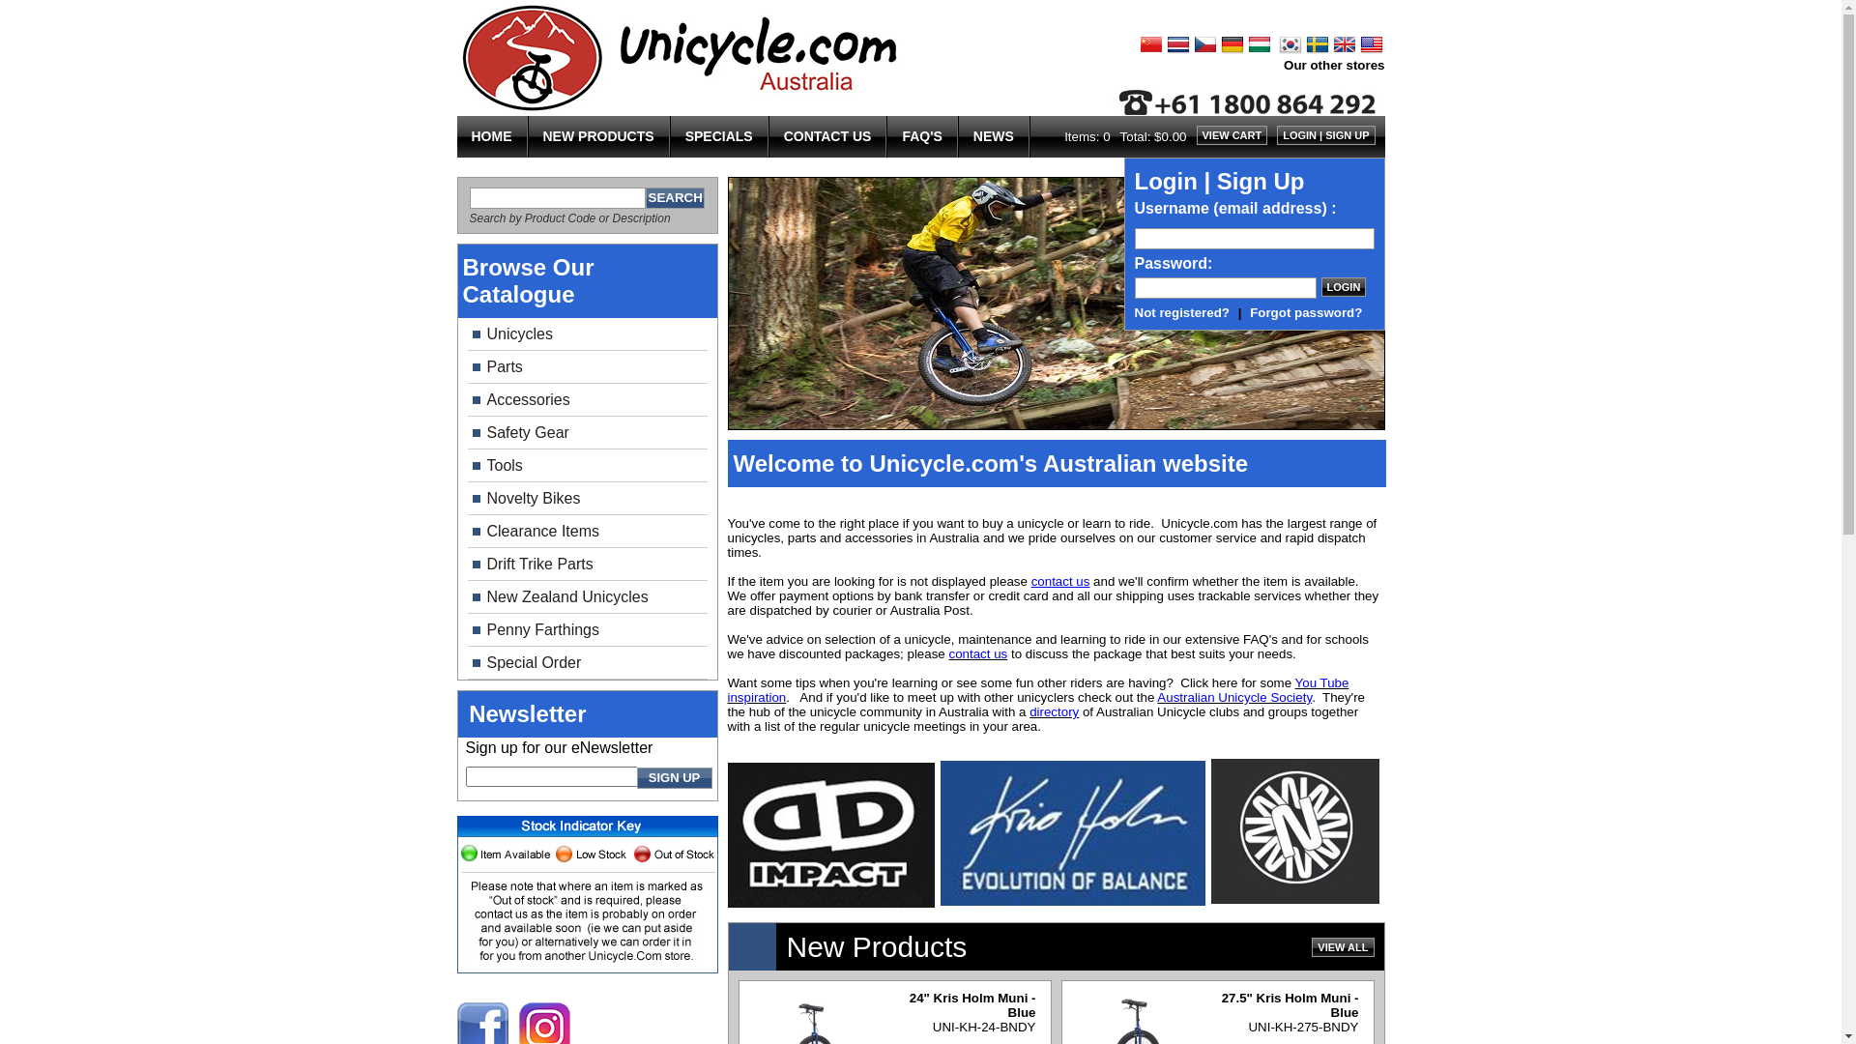 The height and width of the screenshot is (1044, 1856). I want to click on You Tube inspiration, so click(1038, 690).